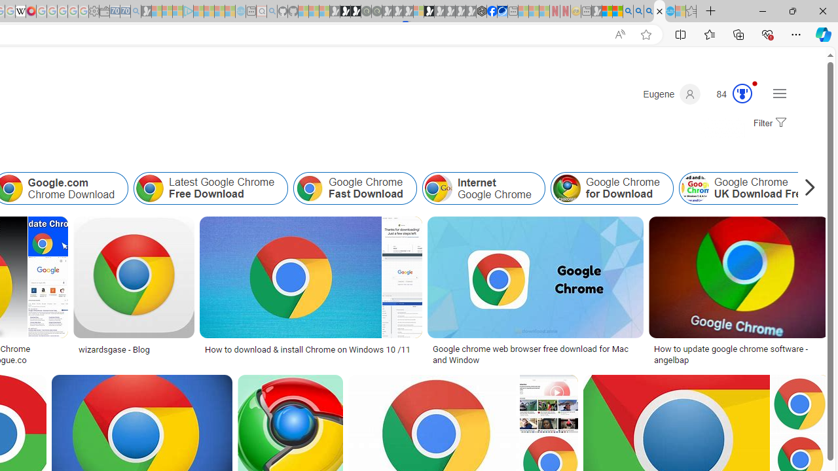 This screenshot has height=471, width=838. What do you see at coordinates (596, 12) in the screenshot?
I see `MSN - Sleeping` at bounding box center [596, 12].